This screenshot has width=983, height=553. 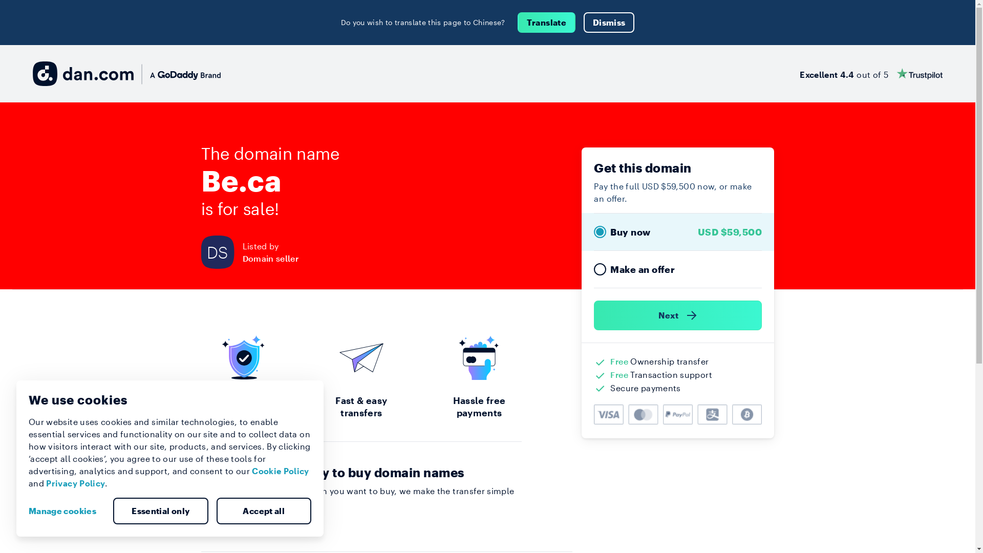 I want to click on Essential only, so click(x=161, y=511).